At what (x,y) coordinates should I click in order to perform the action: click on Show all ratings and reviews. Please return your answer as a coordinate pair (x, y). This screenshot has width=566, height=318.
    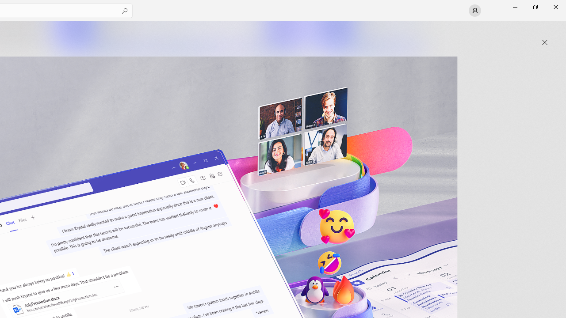
    Looking at the image, I should click on (409, 219).